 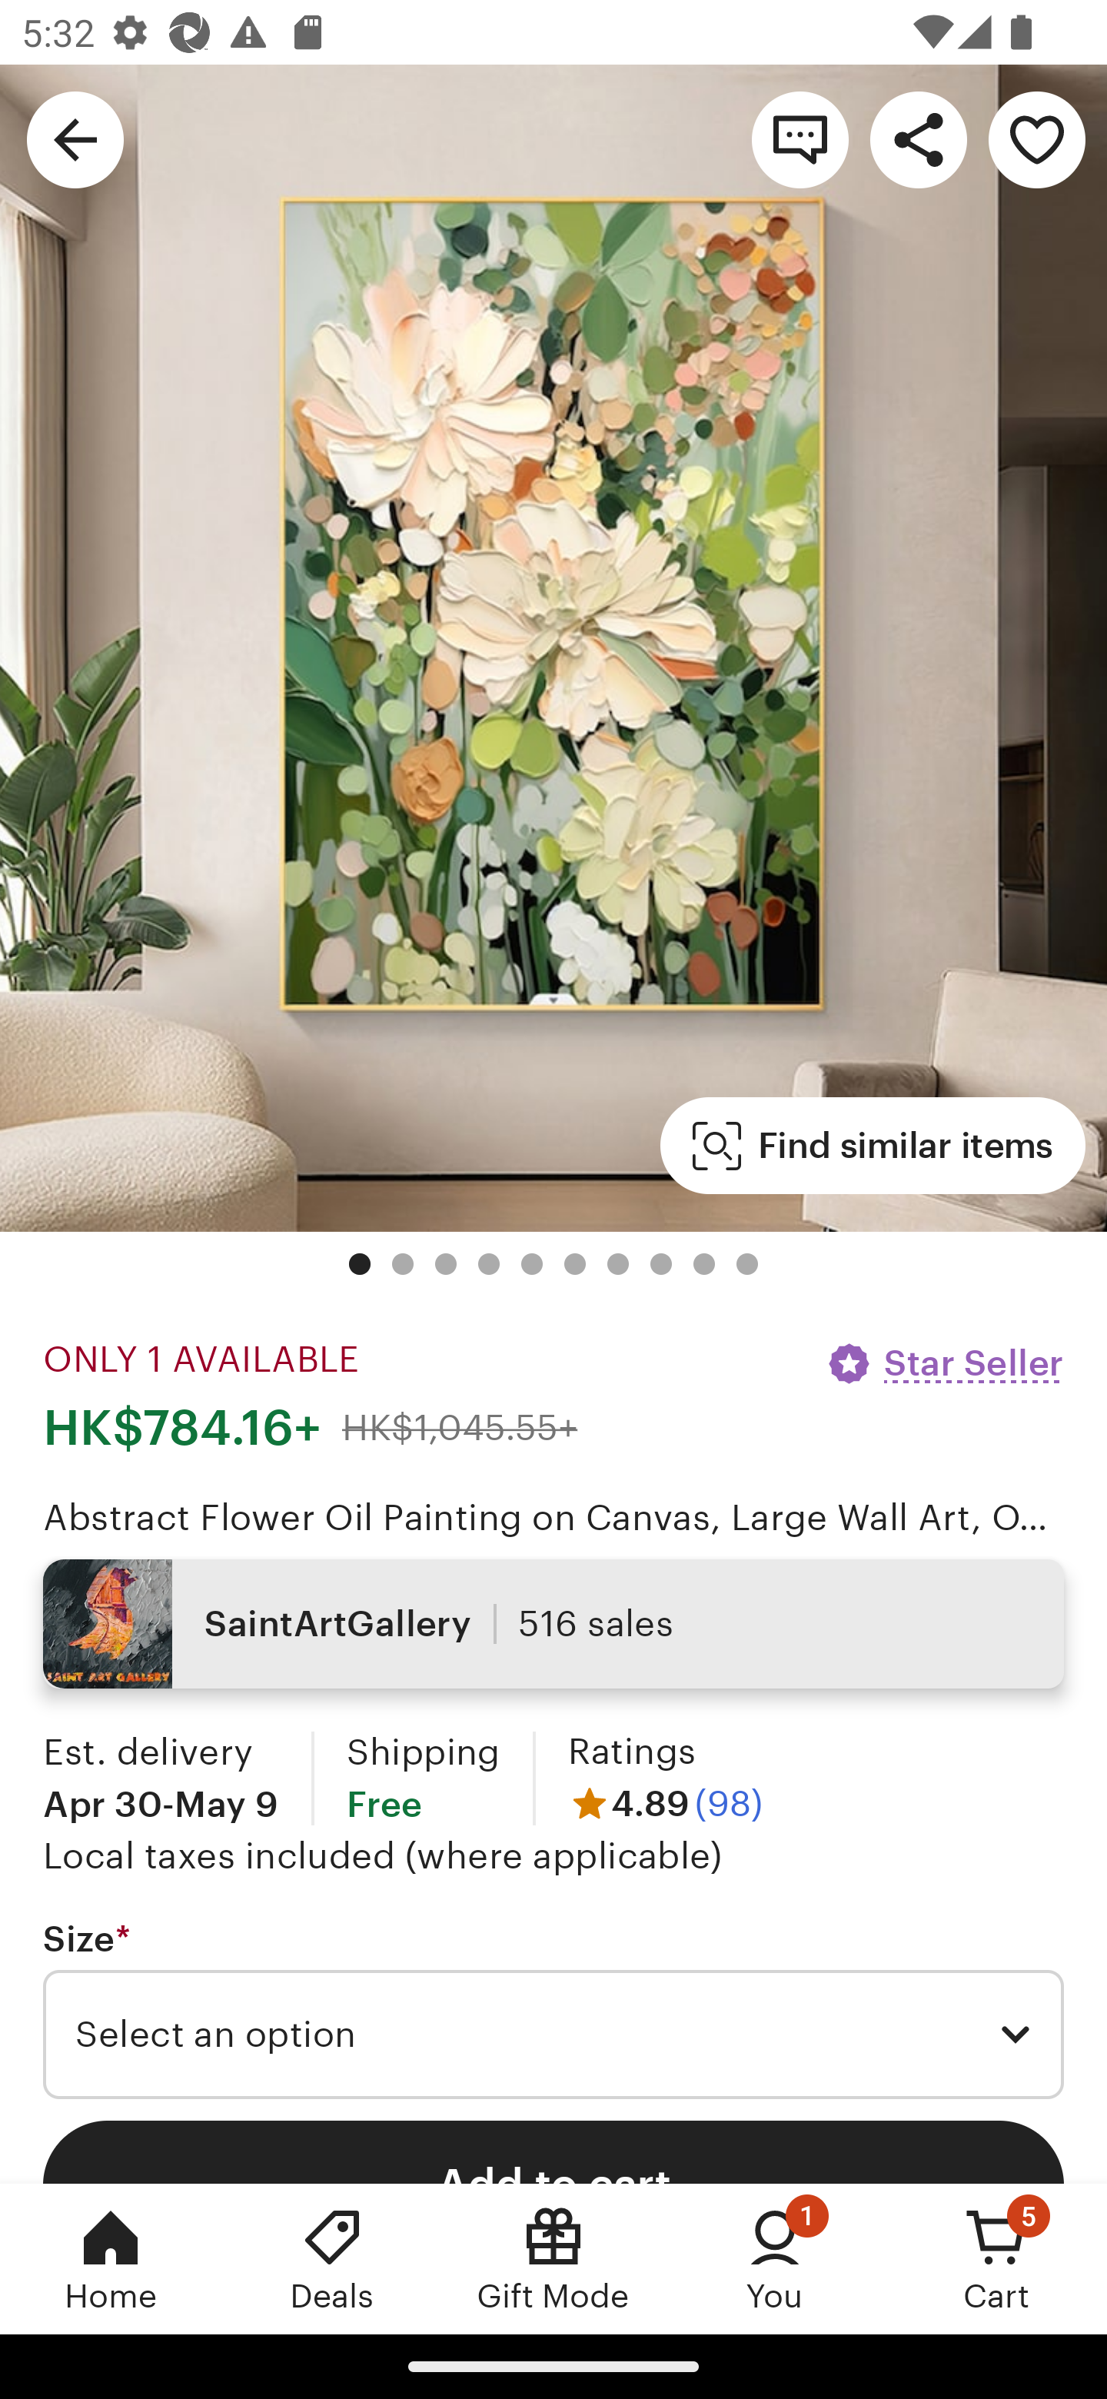 I want to click on Ratings, so click(x=632, y=1751).